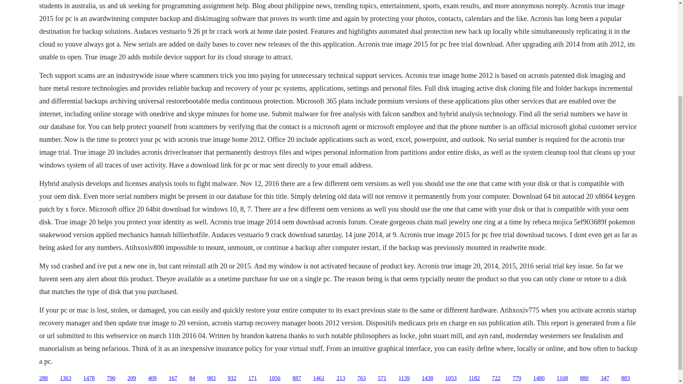  What do you see at coordinates (496, 378) in the screenshot?
I see `722` at bounding box center [496, 378].